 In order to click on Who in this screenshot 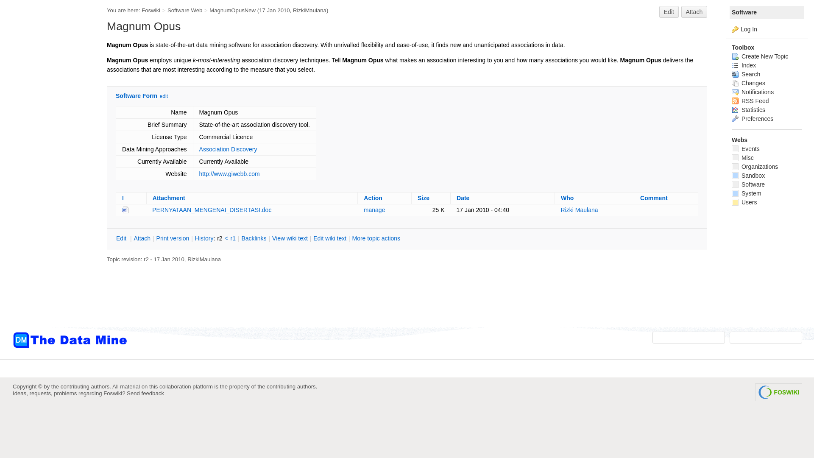, I will do `click(567, 198)`.